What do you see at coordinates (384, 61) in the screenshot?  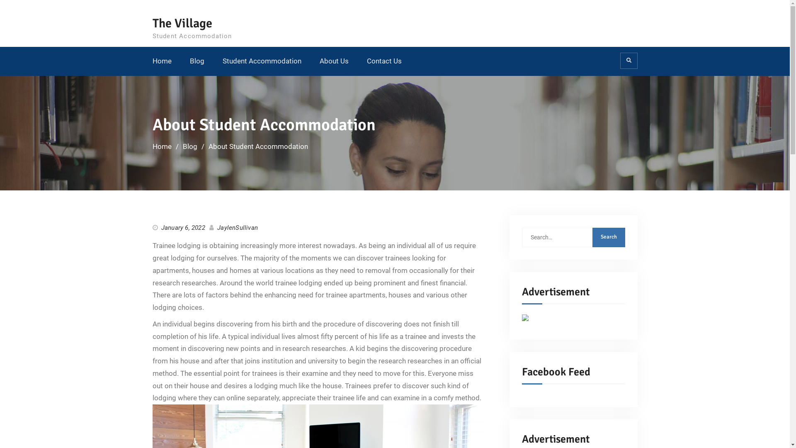 I see `Contact Us` at bounding box center [384, 61].